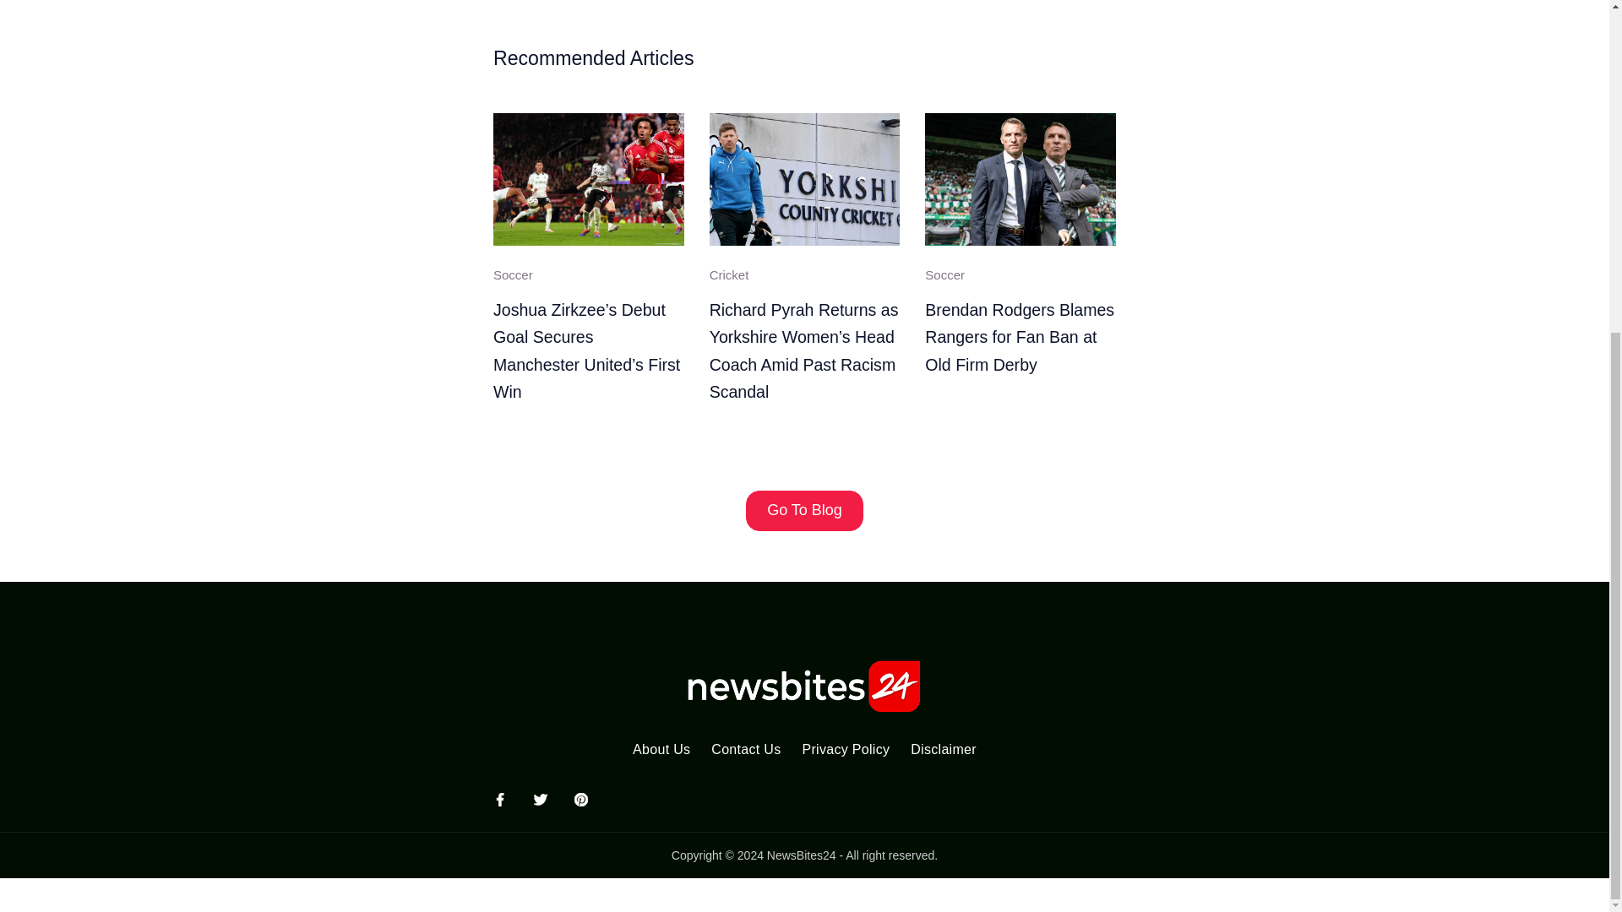  What do you see at coordinates (661, 750) in the screenshot?
I see `About Us` at bounding box center [661, 750].